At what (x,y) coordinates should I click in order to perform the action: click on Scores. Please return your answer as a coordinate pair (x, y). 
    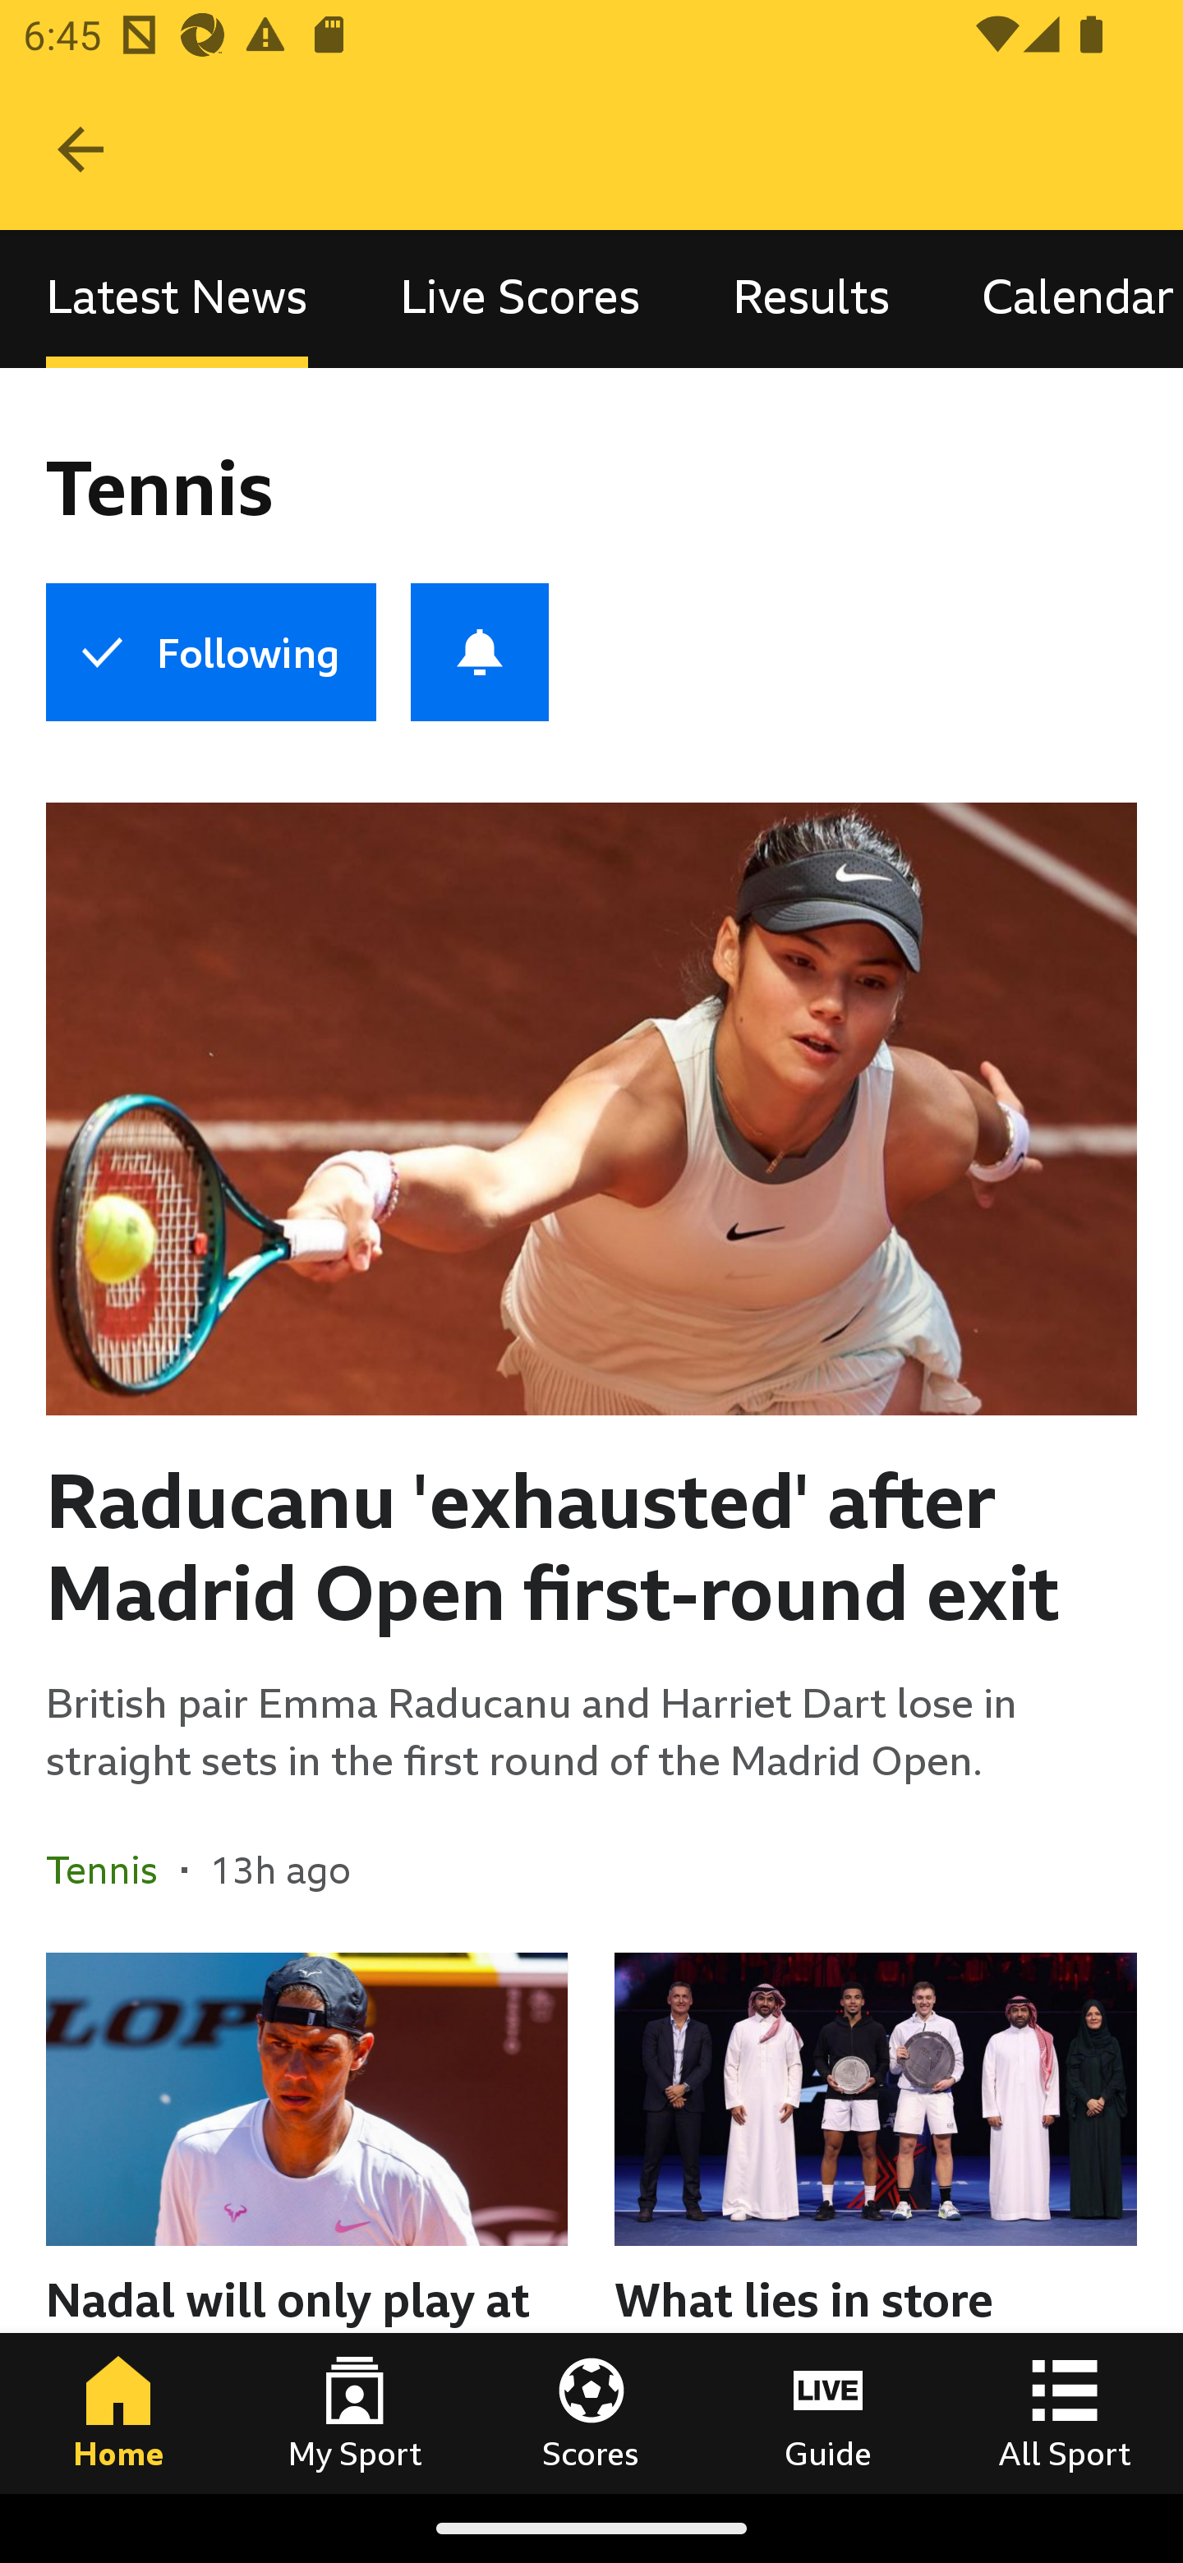
    Looking at the image, I should click on (591, 2413).